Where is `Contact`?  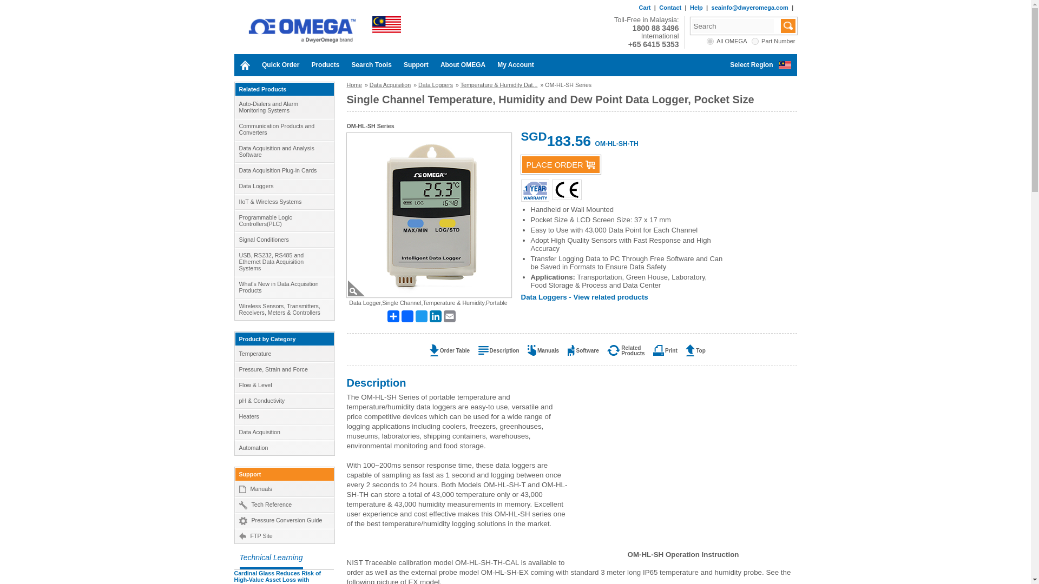 Contact is located at coordinates (670, 8).